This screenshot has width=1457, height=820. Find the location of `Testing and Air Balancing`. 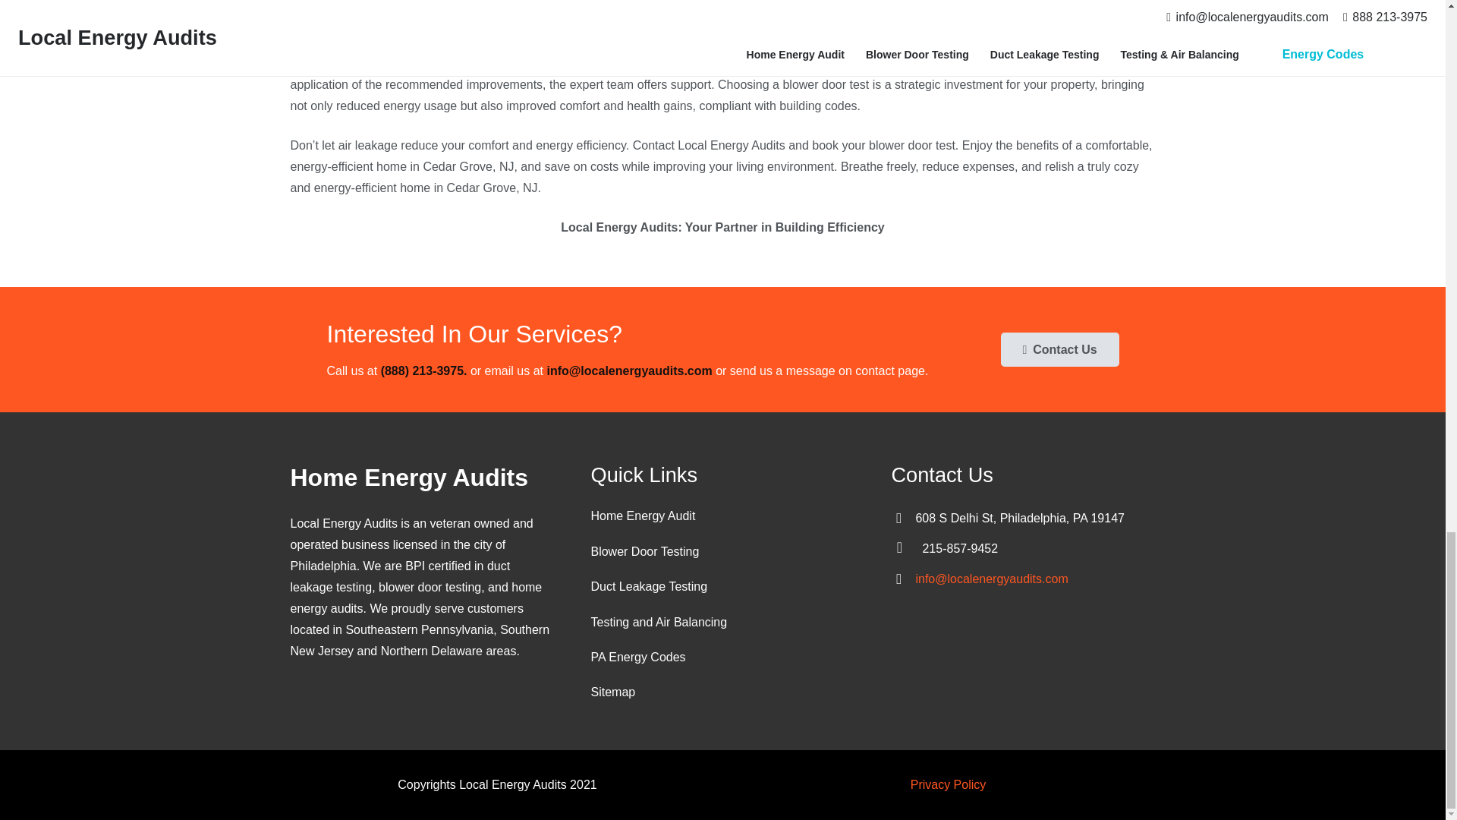

Testing and Air Balancing is located at coordinates (659, 623).